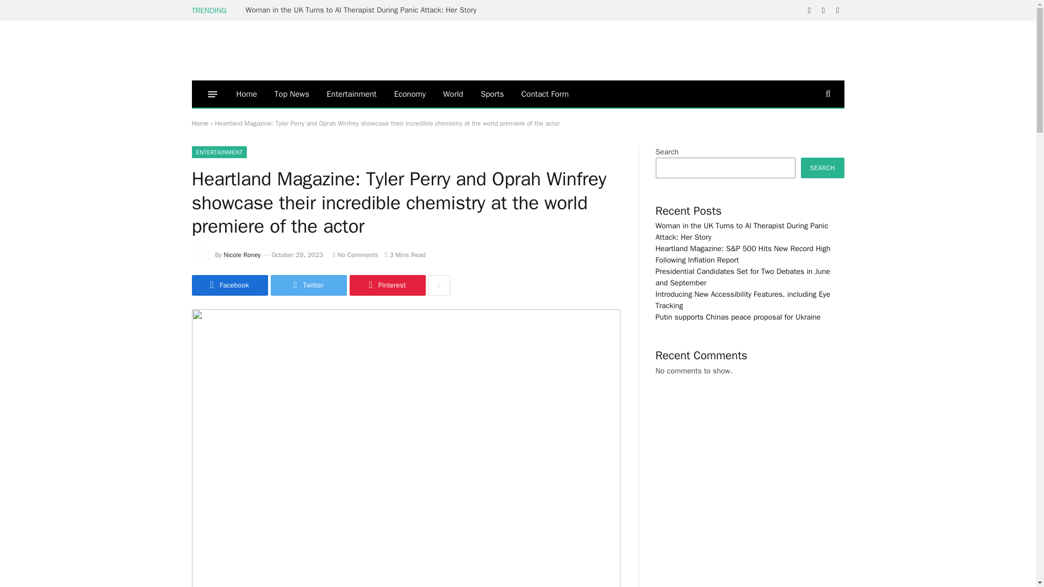 This screenshot has width=1044, height=587. I want to click on Contact Form, so click(545, 93).